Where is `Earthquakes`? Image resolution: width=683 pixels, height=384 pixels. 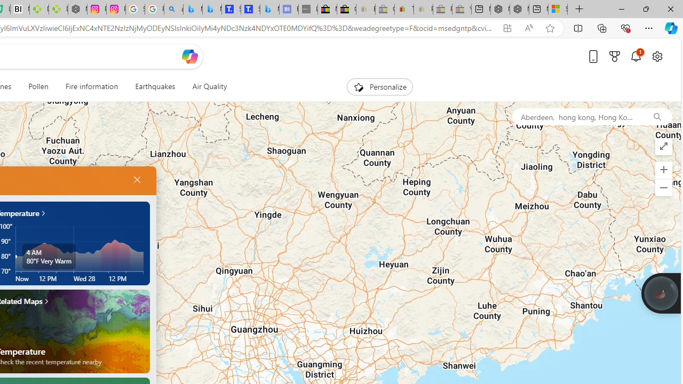 Earthquakes is located at coordinates (155, 86).